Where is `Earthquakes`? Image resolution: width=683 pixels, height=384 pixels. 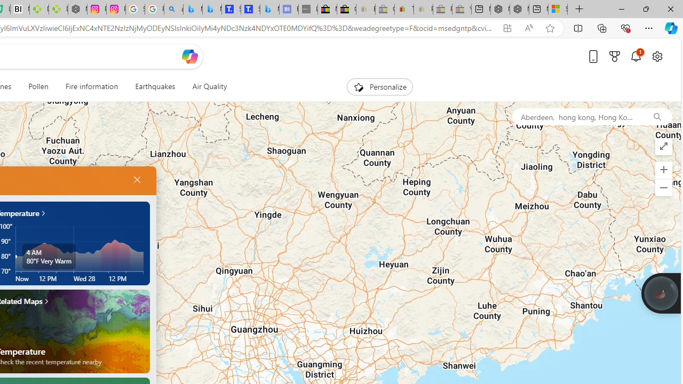 Earthquakes is located at coordinates (155, 86).